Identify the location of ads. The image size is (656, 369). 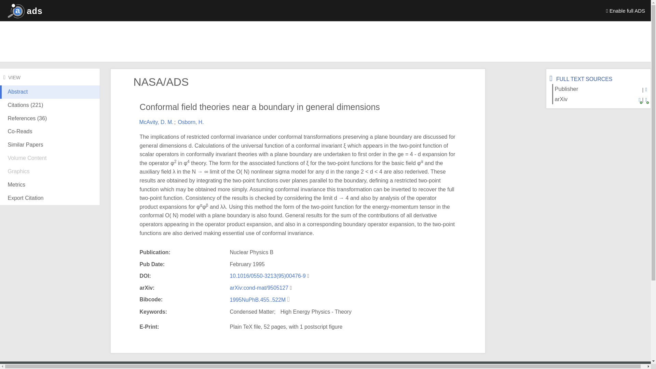
(23, 10).